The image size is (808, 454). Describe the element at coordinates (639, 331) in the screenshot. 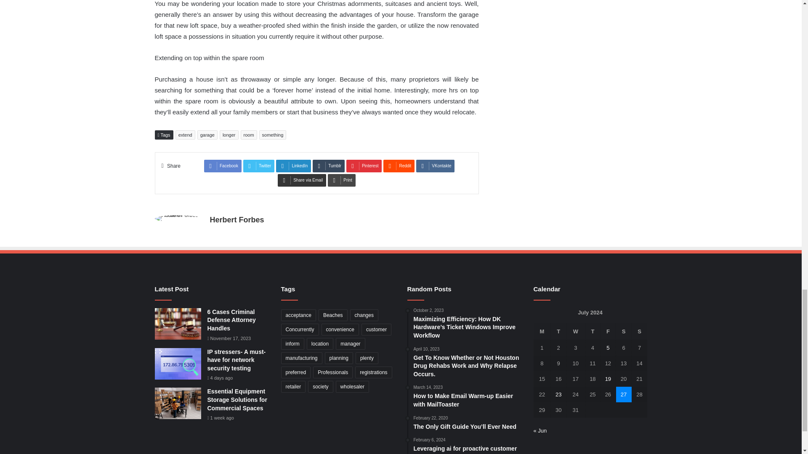

I see `Sunday` at that location.